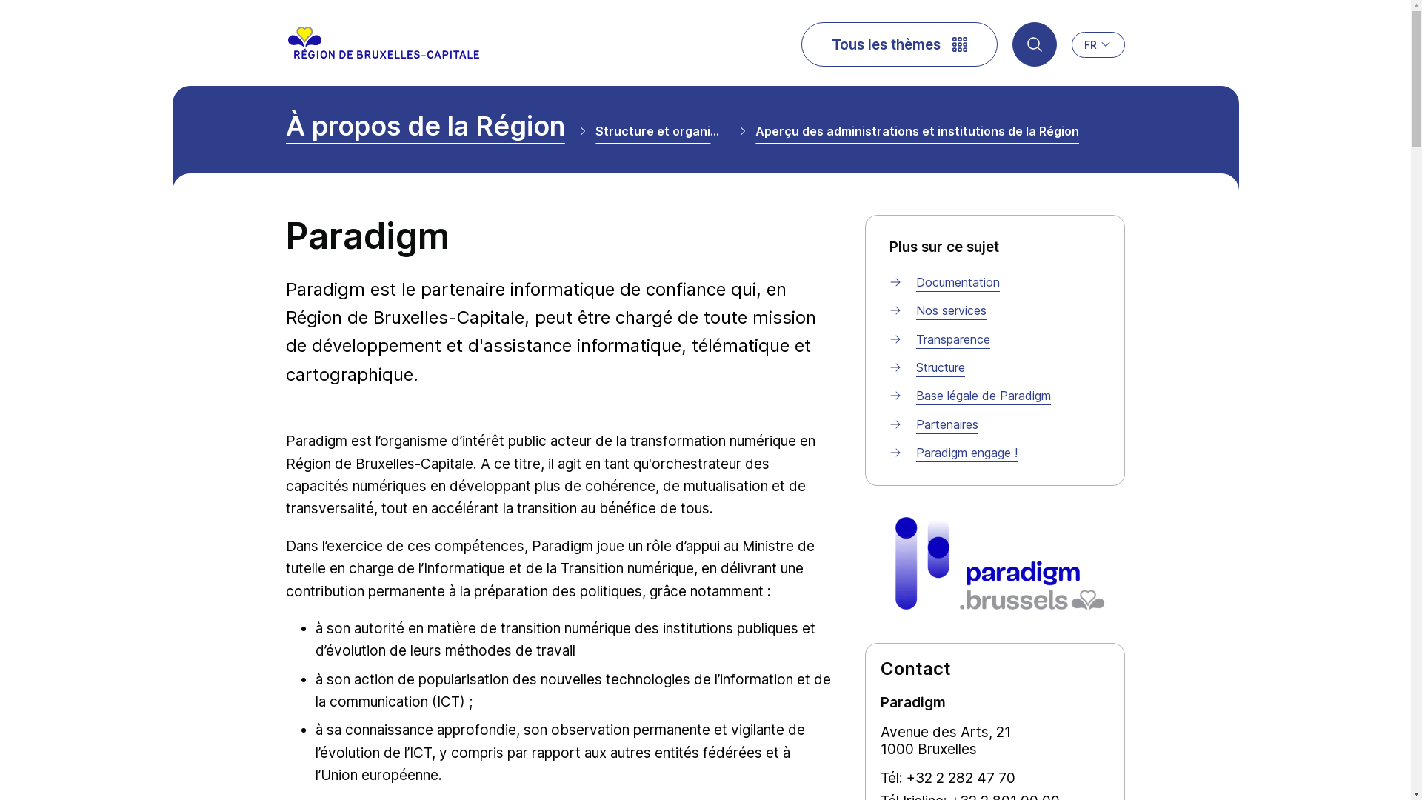 Image resolution: width=1422 pixels, height=800 pixels. What do you see at coordinates (941, 367) in the screenshot?
I see `Structure` at bounding box center [941, 367].